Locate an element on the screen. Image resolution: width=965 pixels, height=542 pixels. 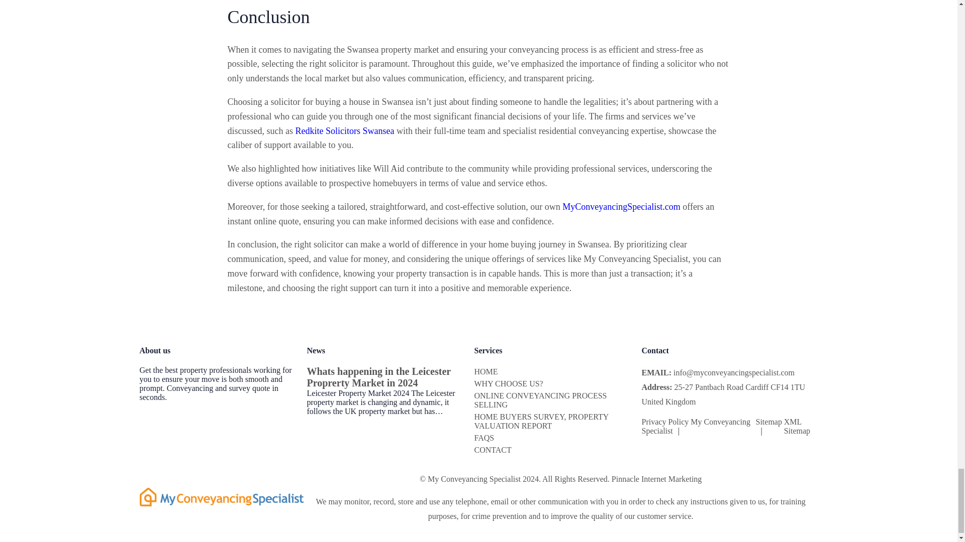
ONLINE CONVEYANCING PROCESS SELLING is located at coordinates (541, 400).